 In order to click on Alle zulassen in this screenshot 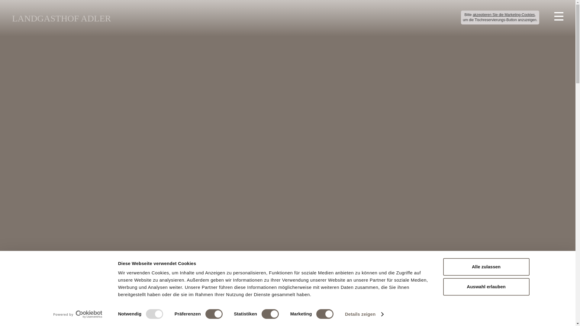, I will do `click(486, 267)`.